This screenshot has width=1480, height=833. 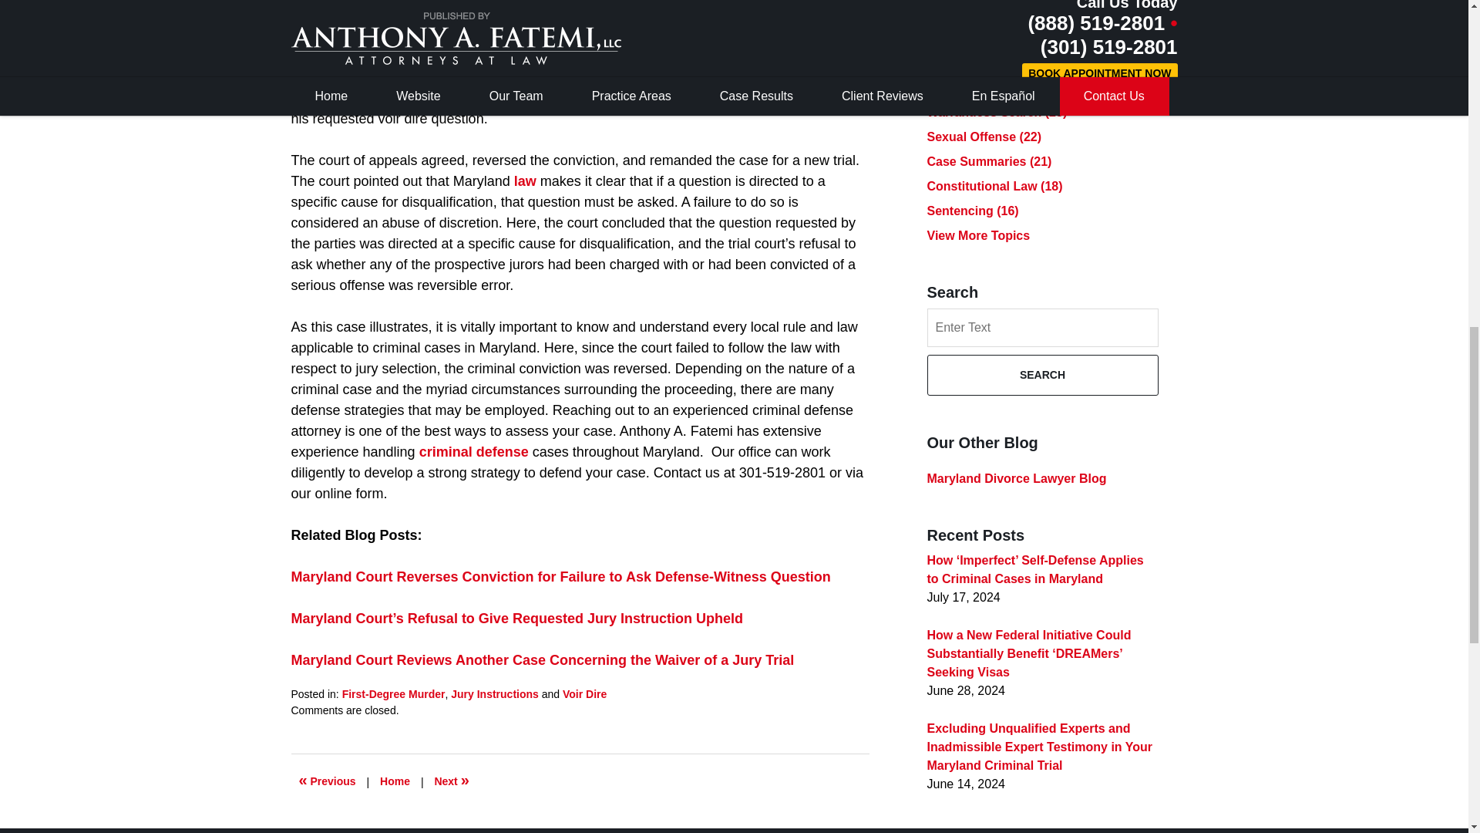 What do you see at coordinates (524, 180) in the screenshot?
I see `law` at bounding box center [524, 180].